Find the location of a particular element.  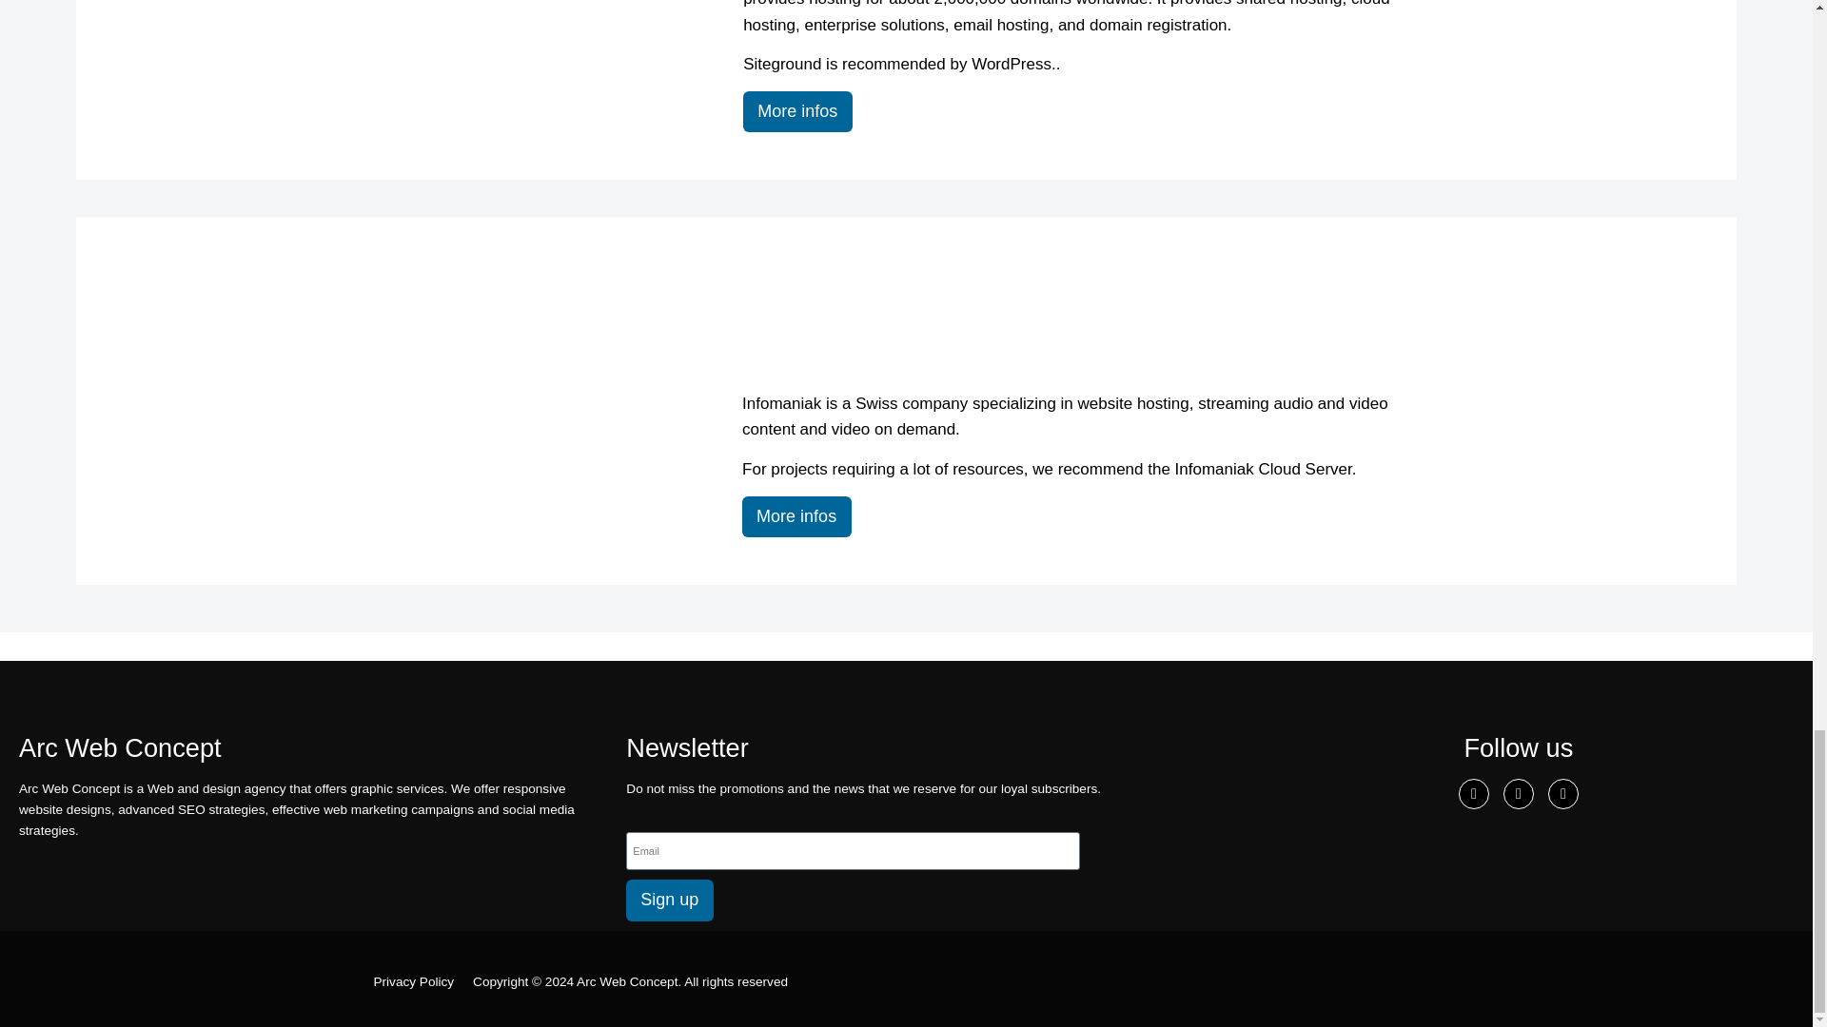

Privacy Policy is located at coordinates (413, 981).